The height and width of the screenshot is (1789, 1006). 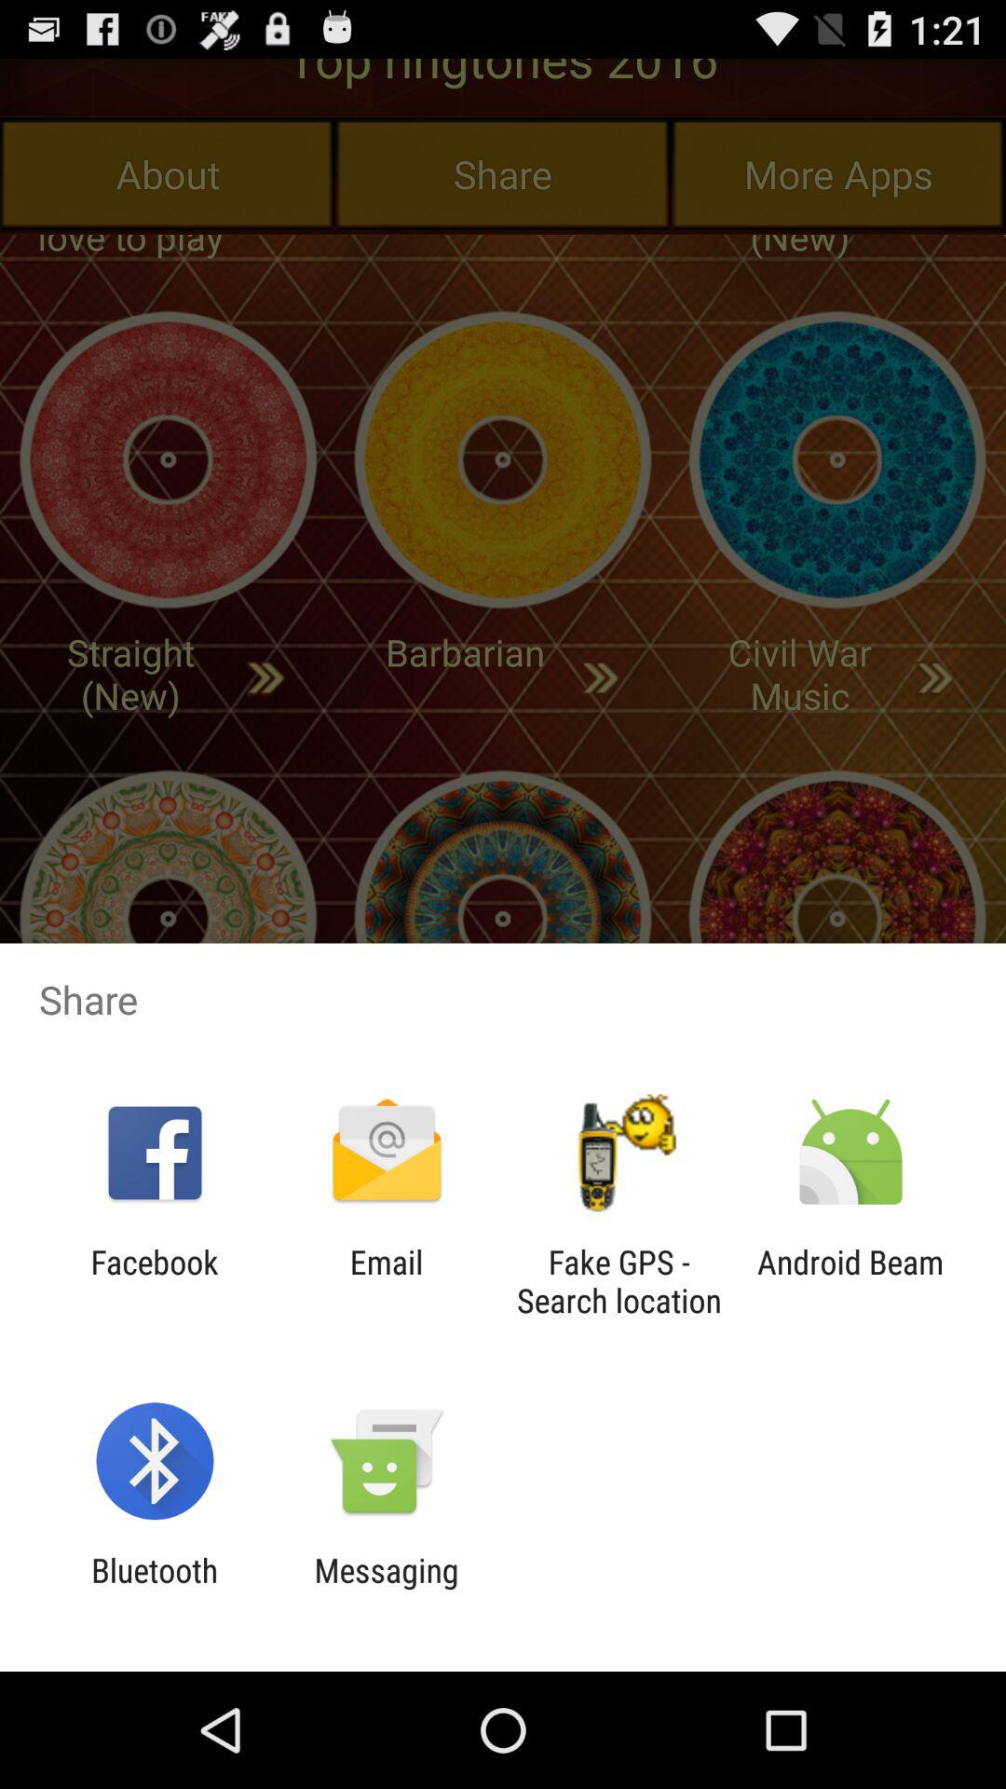 I want to click on click item next to the messaging icon, so click(x=155, y=1590).